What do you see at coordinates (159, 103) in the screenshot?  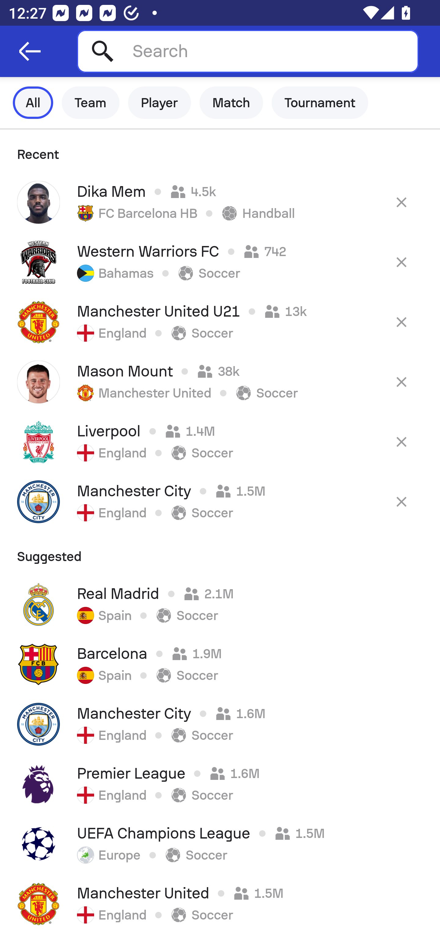 I see `Player` at bounding box center [159, 103].